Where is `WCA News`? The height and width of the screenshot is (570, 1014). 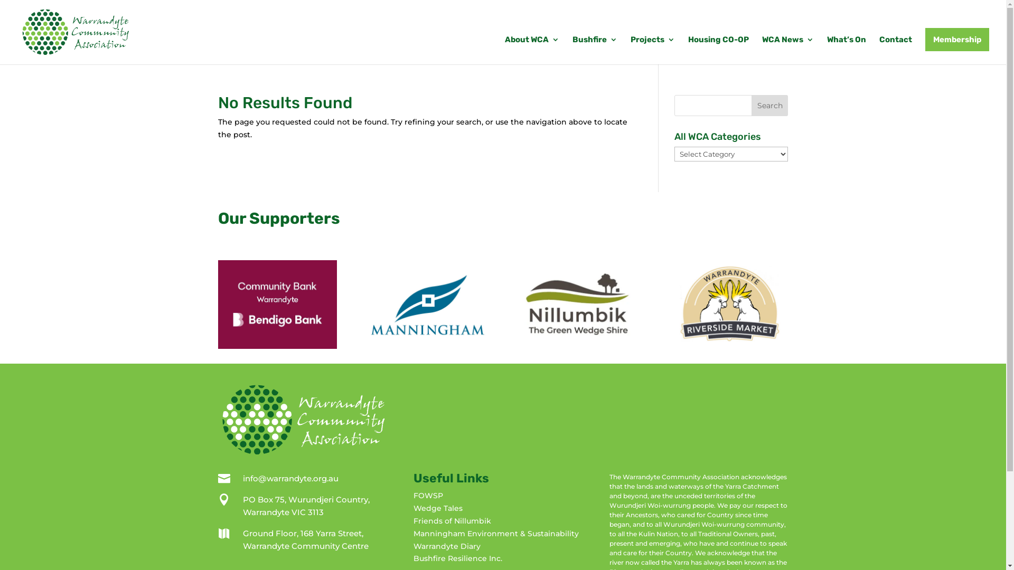 WCA News is located at coordinates (788, 50).